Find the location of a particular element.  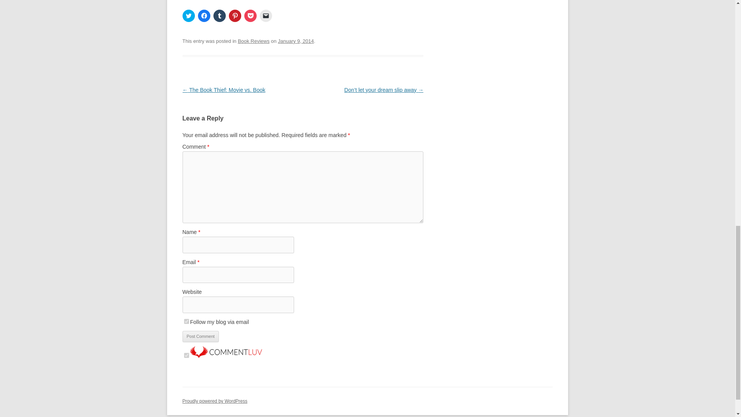

on is located at coordinates (186, 355).